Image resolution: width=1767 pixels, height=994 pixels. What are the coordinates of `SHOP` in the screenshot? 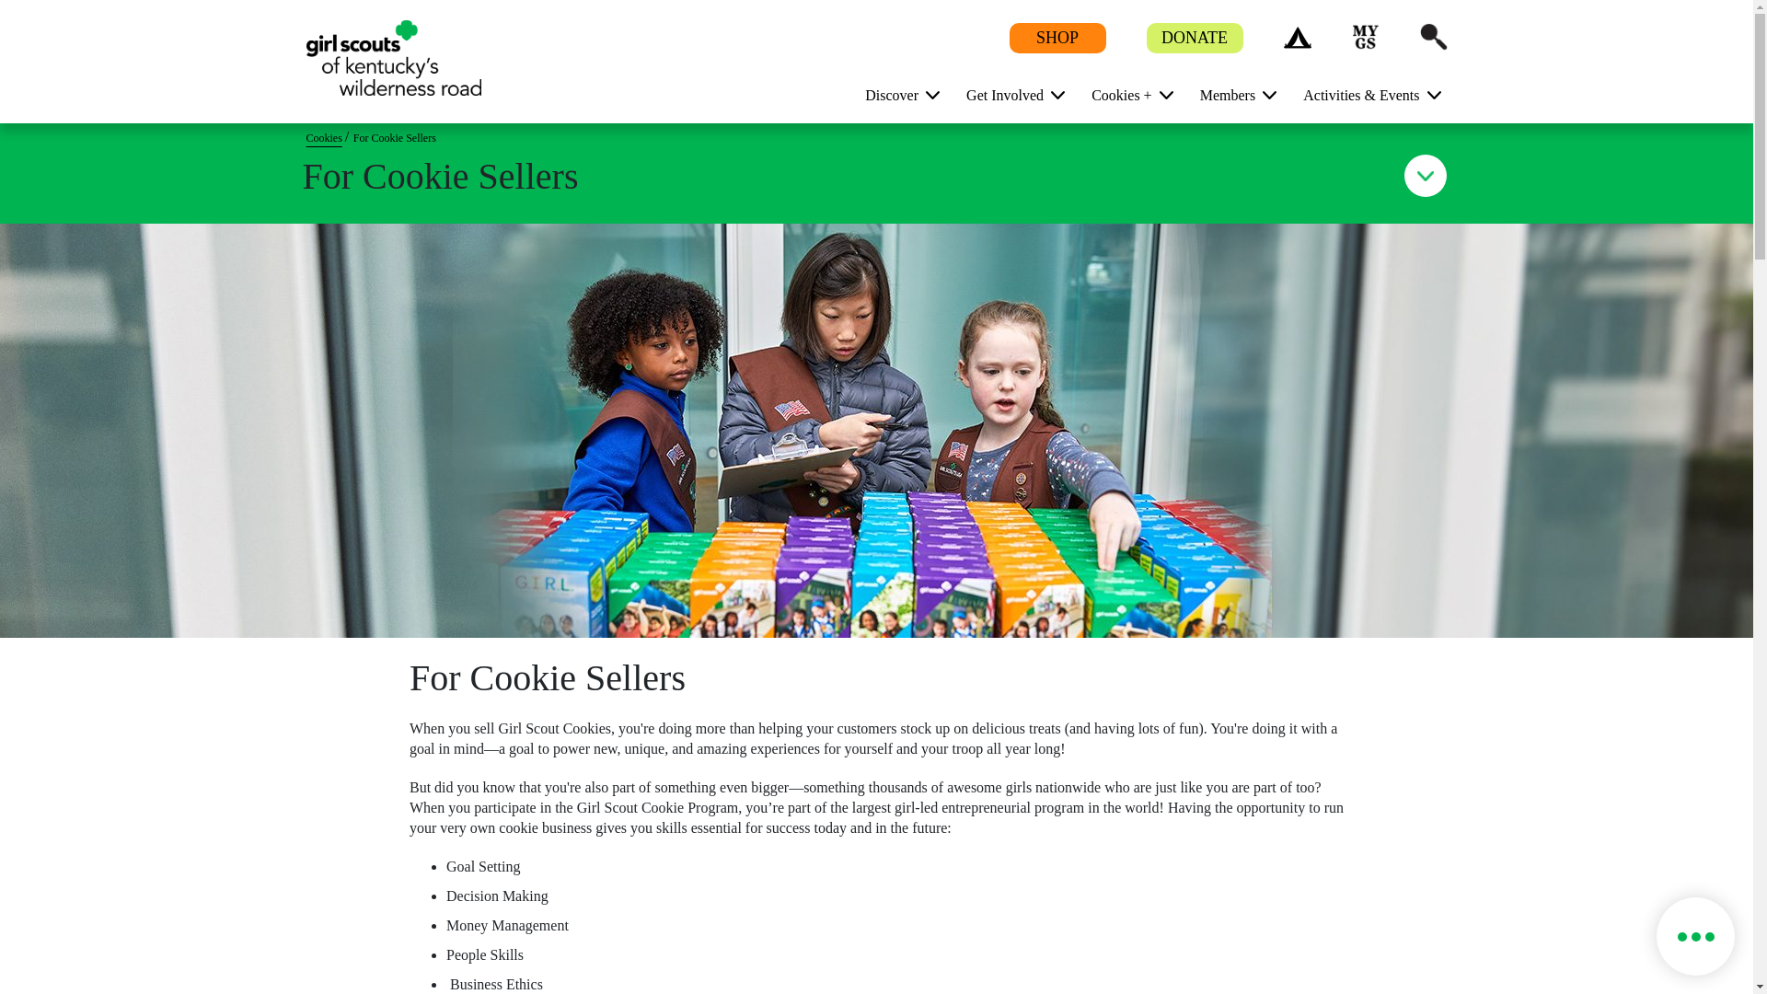 It's located at (1057, 39).